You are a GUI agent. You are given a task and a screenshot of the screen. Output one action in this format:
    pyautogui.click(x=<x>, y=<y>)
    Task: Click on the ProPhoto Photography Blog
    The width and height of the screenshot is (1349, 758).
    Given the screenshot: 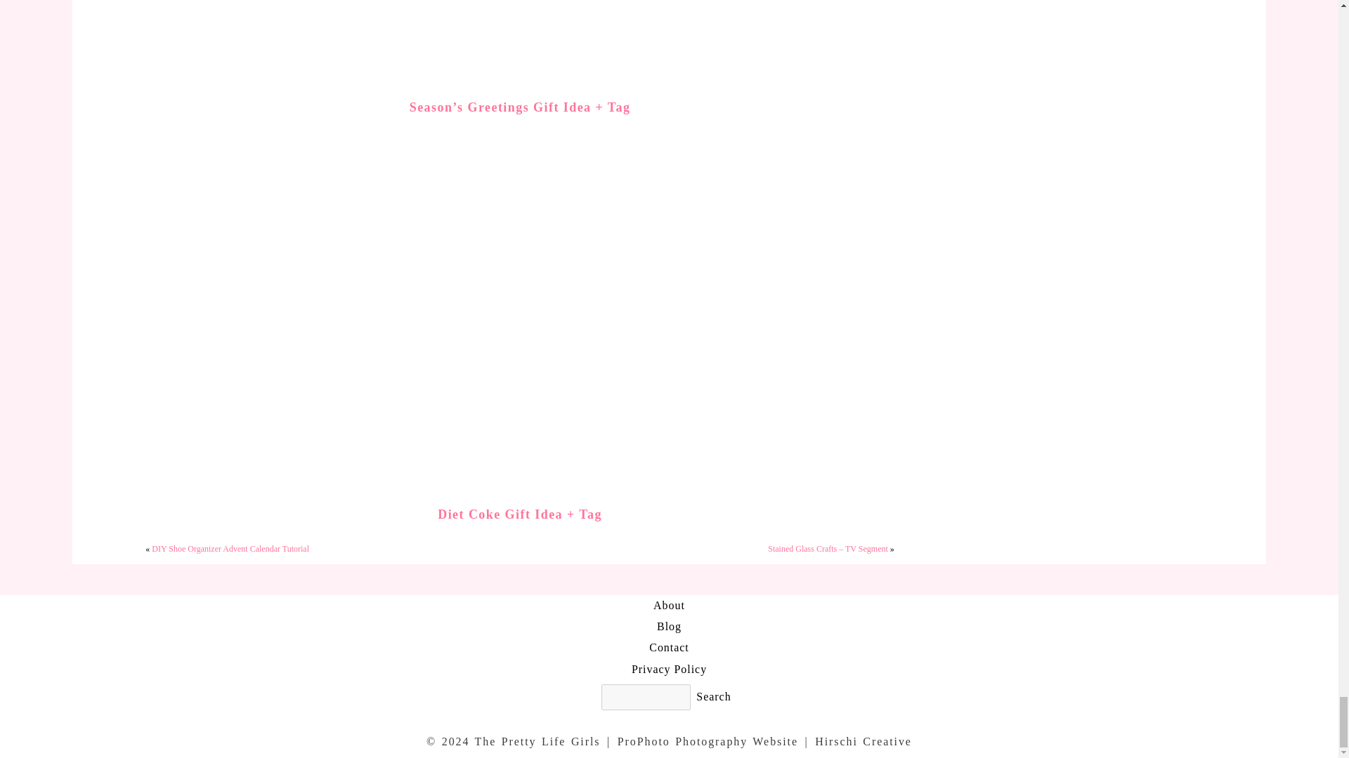 What is the action you would take?
    pyautogui.click(x=708, y=741)
    